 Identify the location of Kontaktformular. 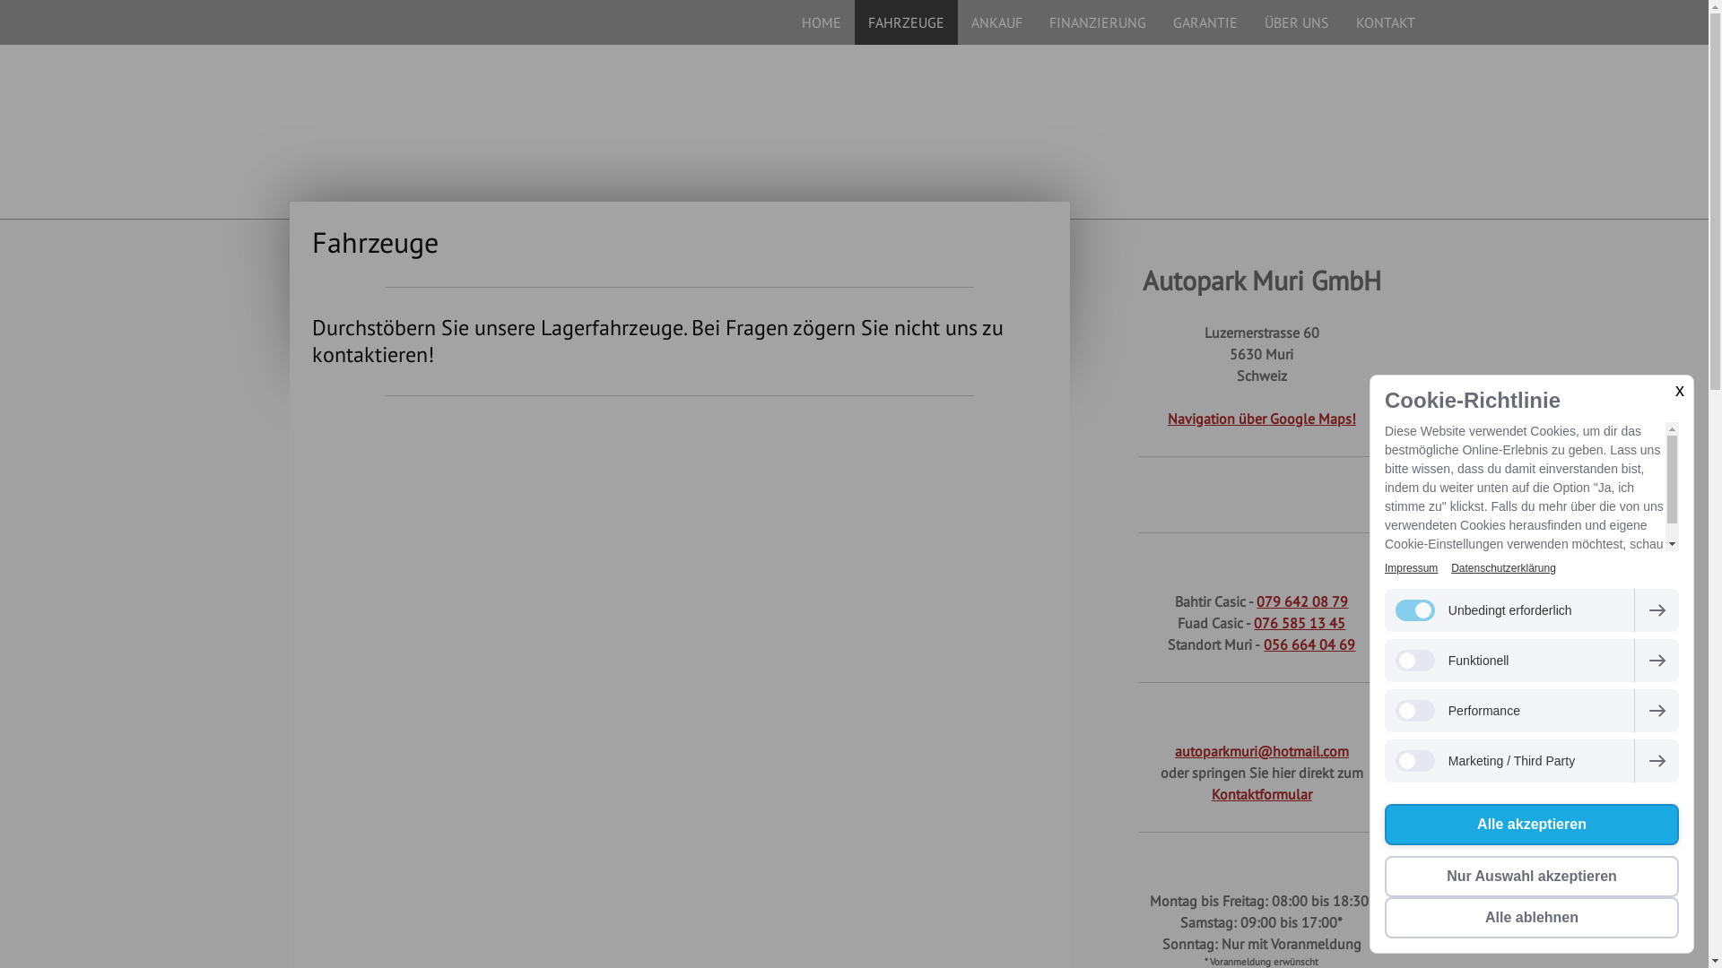
(1262, 794).